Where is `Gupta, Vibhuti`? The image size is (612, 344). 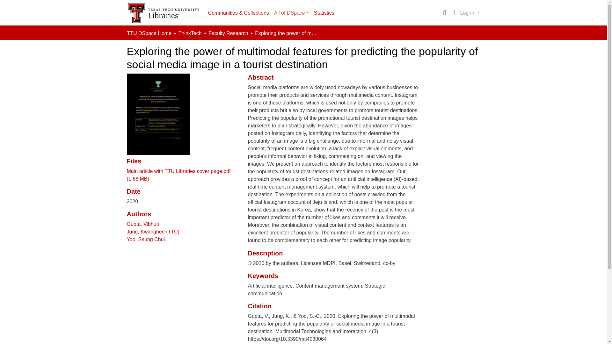
Gupta, Vibhuti is located at coordinates (143, 224).